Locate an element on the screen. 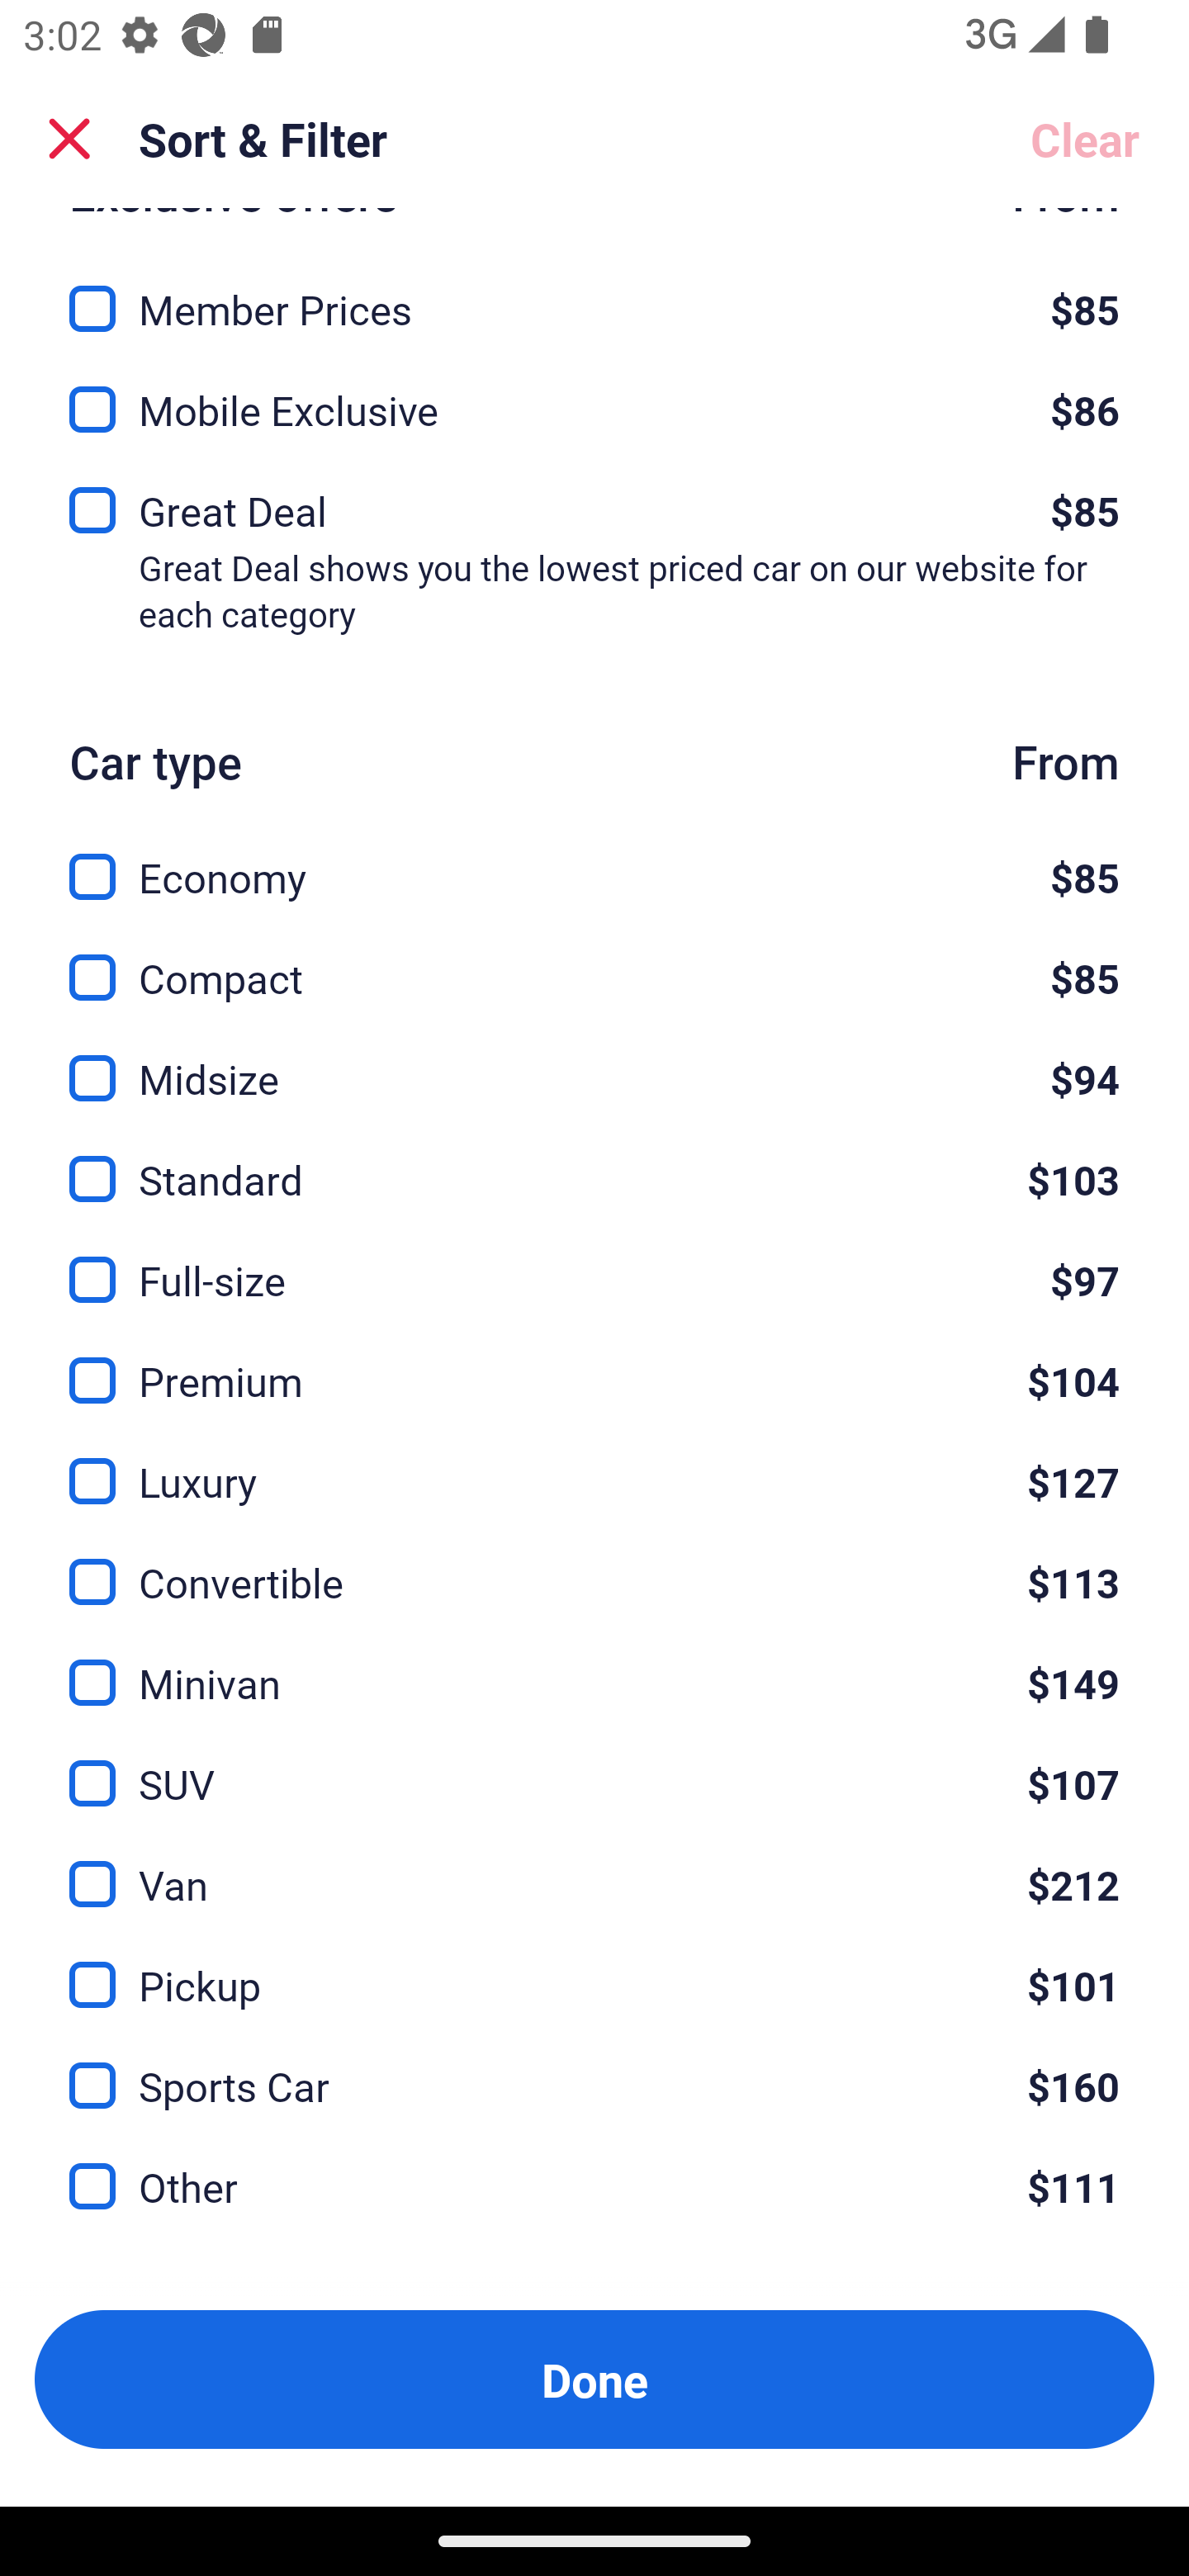 Image resolution: width=1189 pixels, height=2576 pixels. SUV, $107 SUV $107 is located at coordinates (594, 1765).